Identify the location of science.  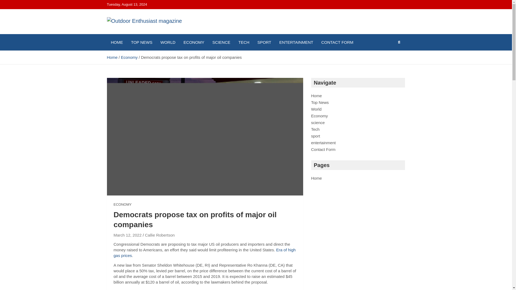
(318, 122).